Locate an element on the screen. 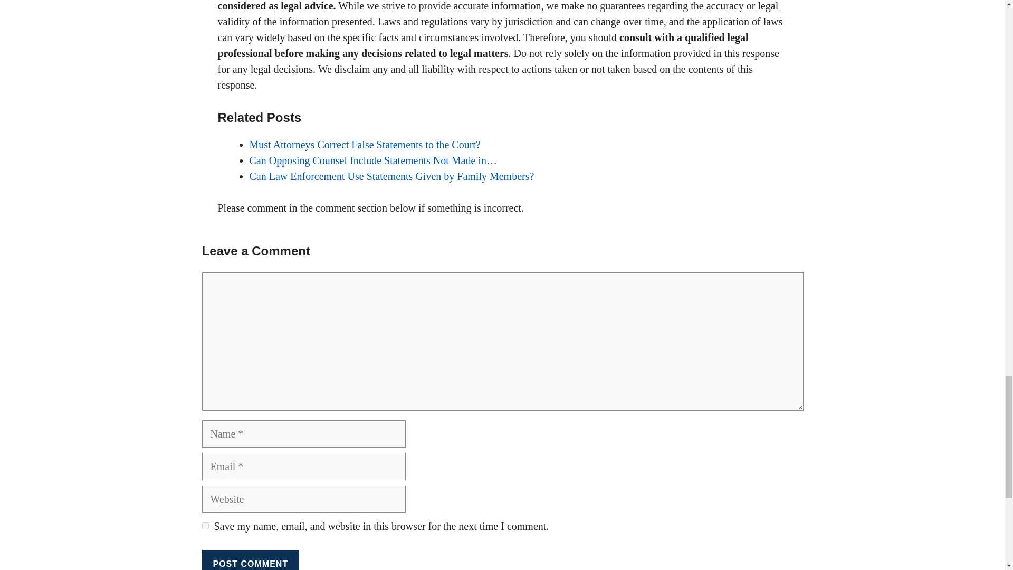 This screenshot has width=1013, height=570. Can Law Enforcement Use Statements Given by Family Members? is located at coordinates (391, 176).